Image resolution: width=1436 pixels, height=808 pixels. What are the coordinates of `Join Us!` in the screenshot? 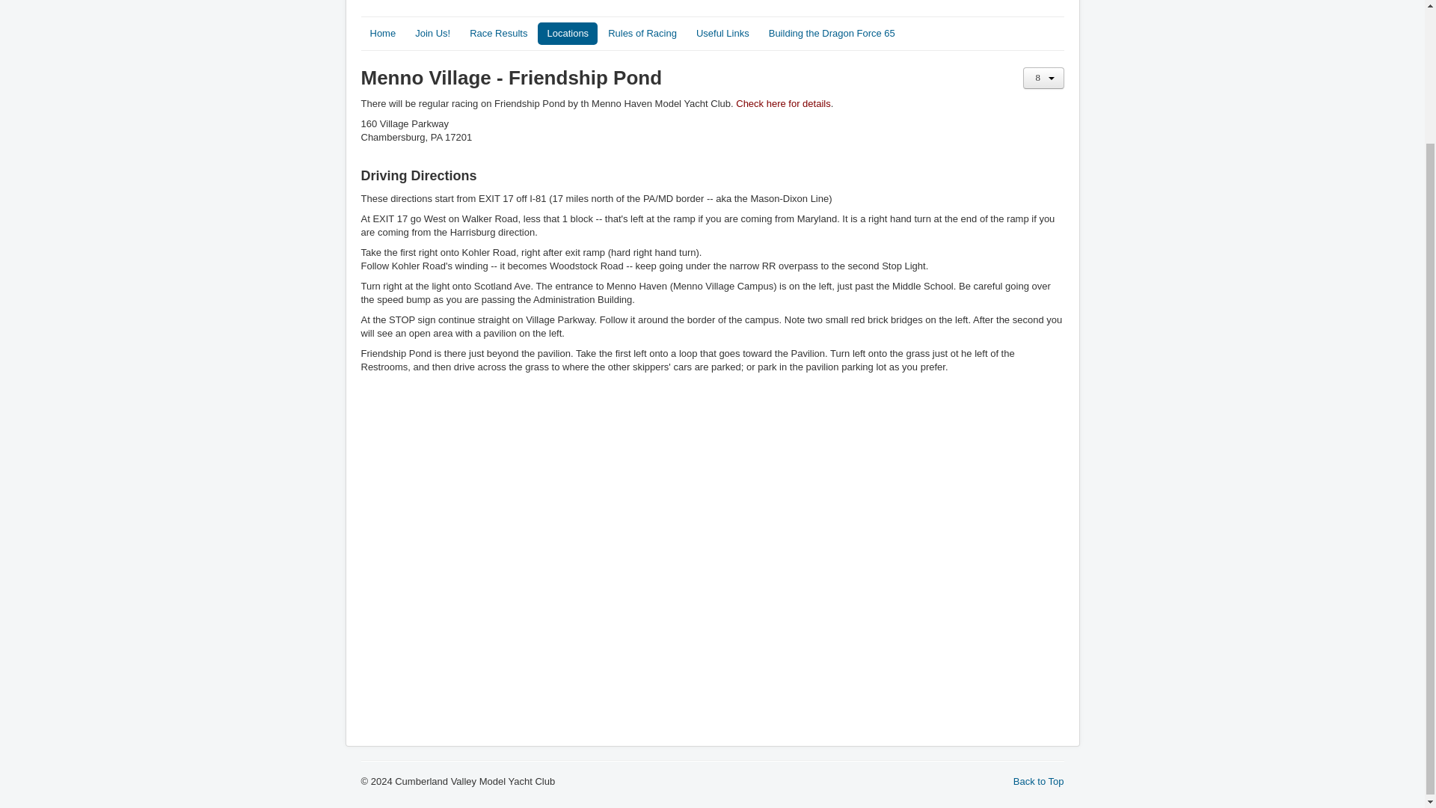 It's located at (432, 34).